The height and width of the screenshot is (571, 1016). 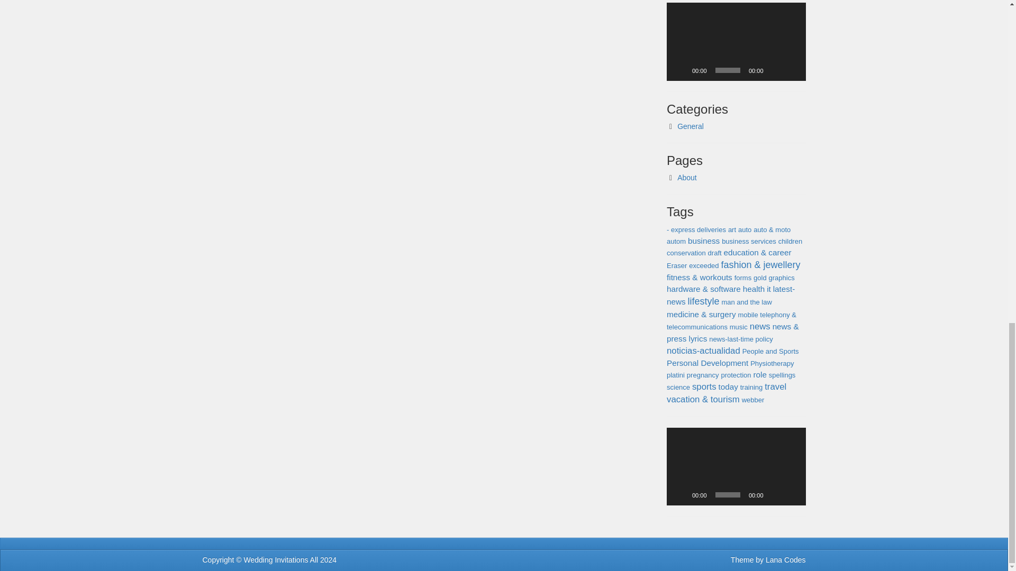 What do you see at coordinates (792, 70) in the screenshot?
I see `Fullscreen` at bounding box center [792, 70].